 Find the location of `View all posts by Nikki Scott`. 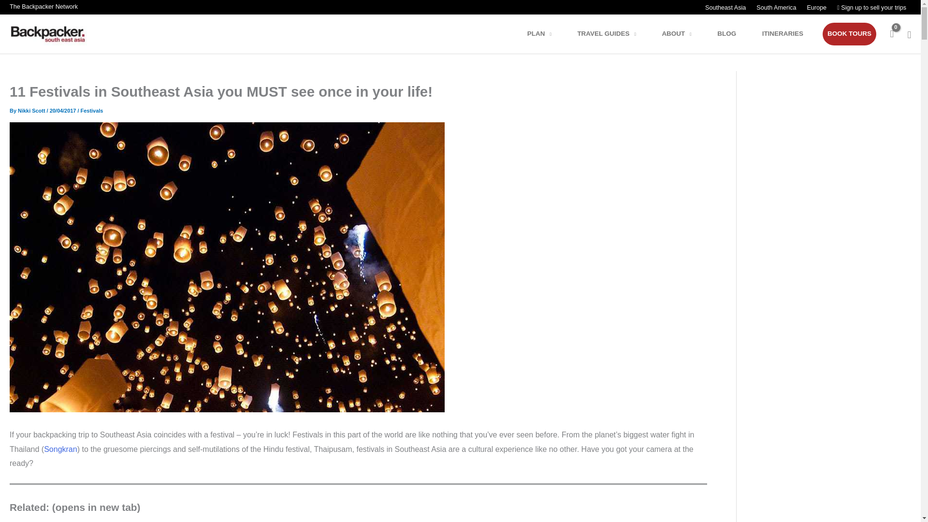

View all posts by Nikki Scott is located at coordinates (32, 110).